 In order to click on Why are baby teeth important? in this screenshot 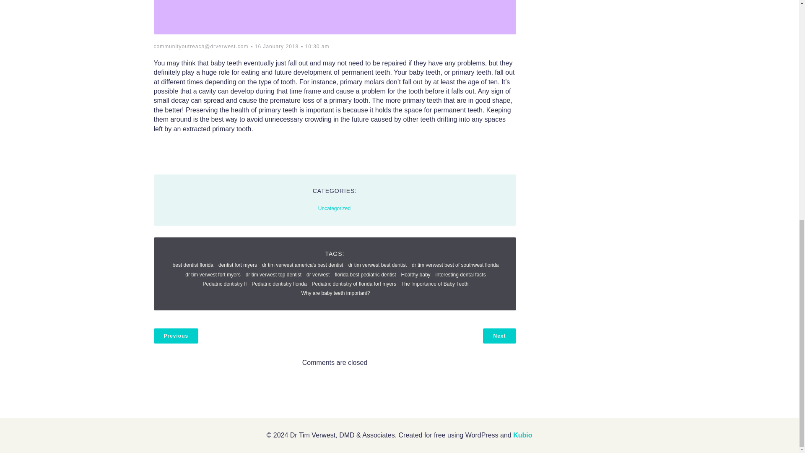, I will do `click(335, 293)`.